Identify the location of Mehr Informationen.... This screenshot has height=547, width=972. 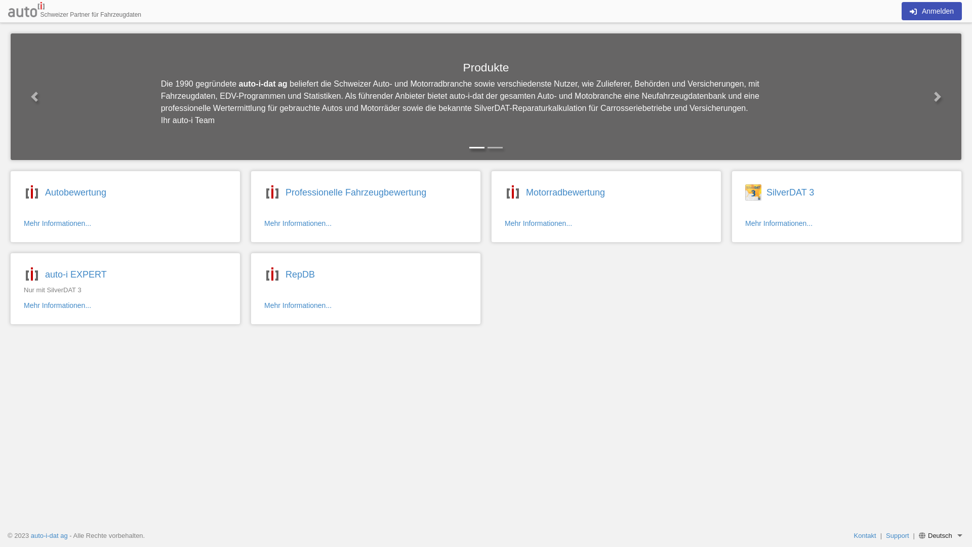
(298, 305).